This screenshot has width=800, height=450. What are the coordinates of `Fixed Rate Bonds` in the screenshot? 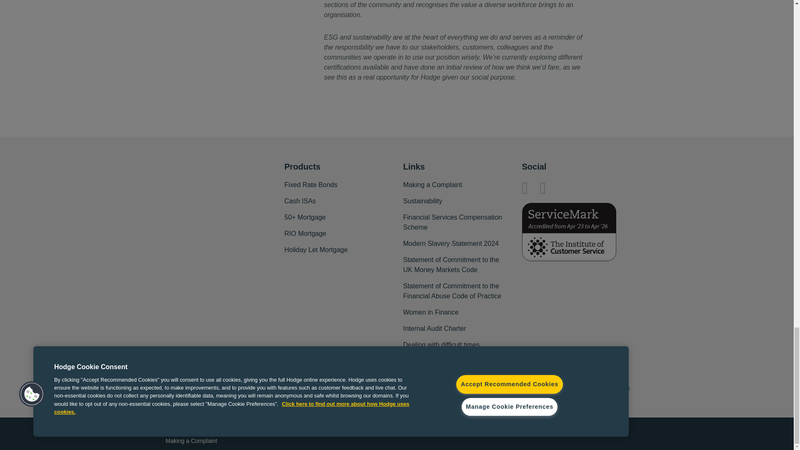 It's located at (310, 185).